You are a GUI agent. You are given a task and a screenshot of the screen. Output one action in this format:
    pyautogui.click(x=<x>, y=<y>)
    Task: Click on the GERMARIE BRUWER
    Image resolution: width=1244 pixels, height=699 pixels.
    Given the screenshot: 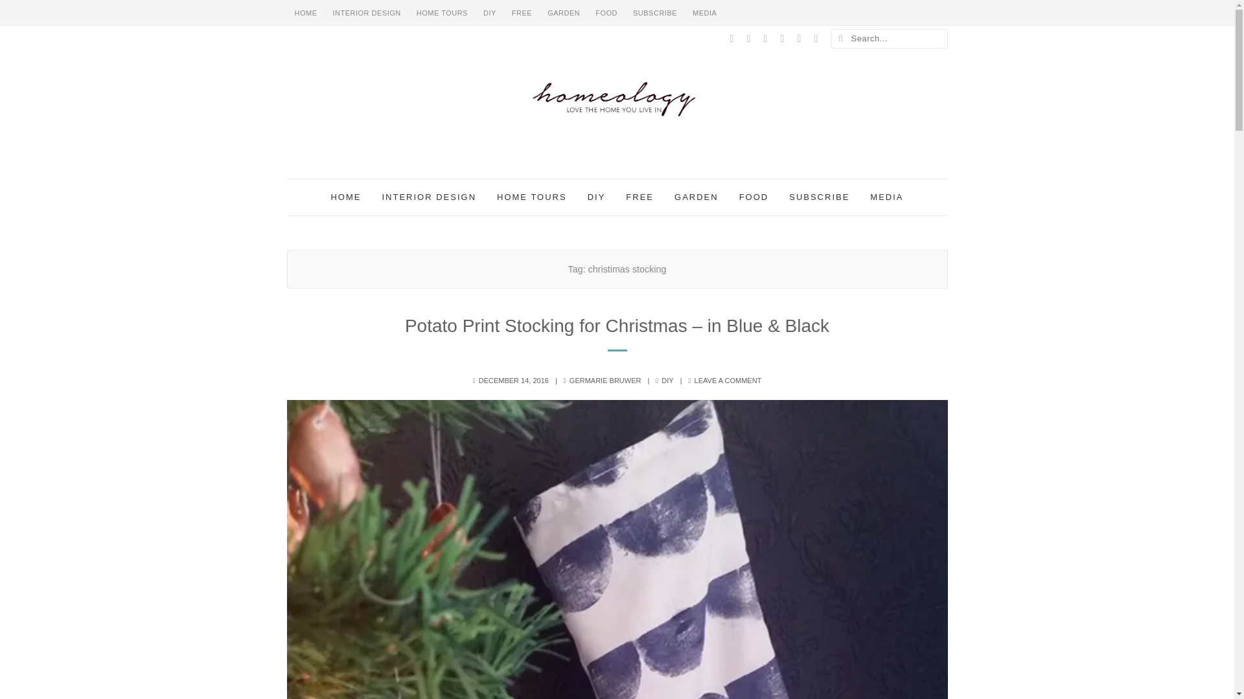 What is the action you would take?
    pyautogui.click(x=605, y=381)
    